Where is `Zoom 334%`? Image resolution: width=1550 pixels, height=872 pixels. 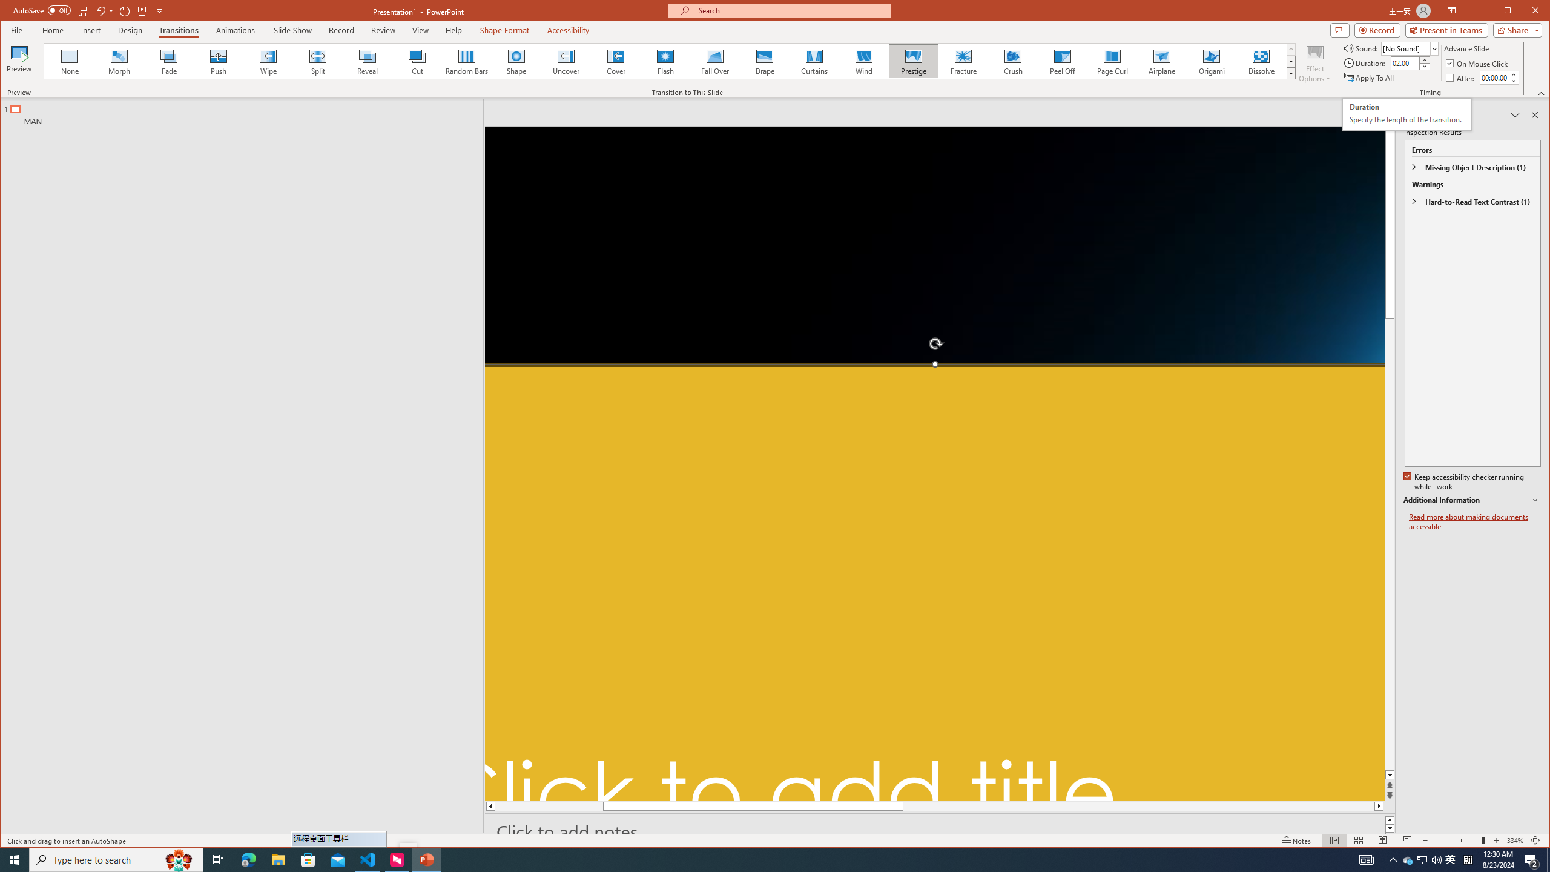 Zoom 334% is located at coordinates (1515, 841).